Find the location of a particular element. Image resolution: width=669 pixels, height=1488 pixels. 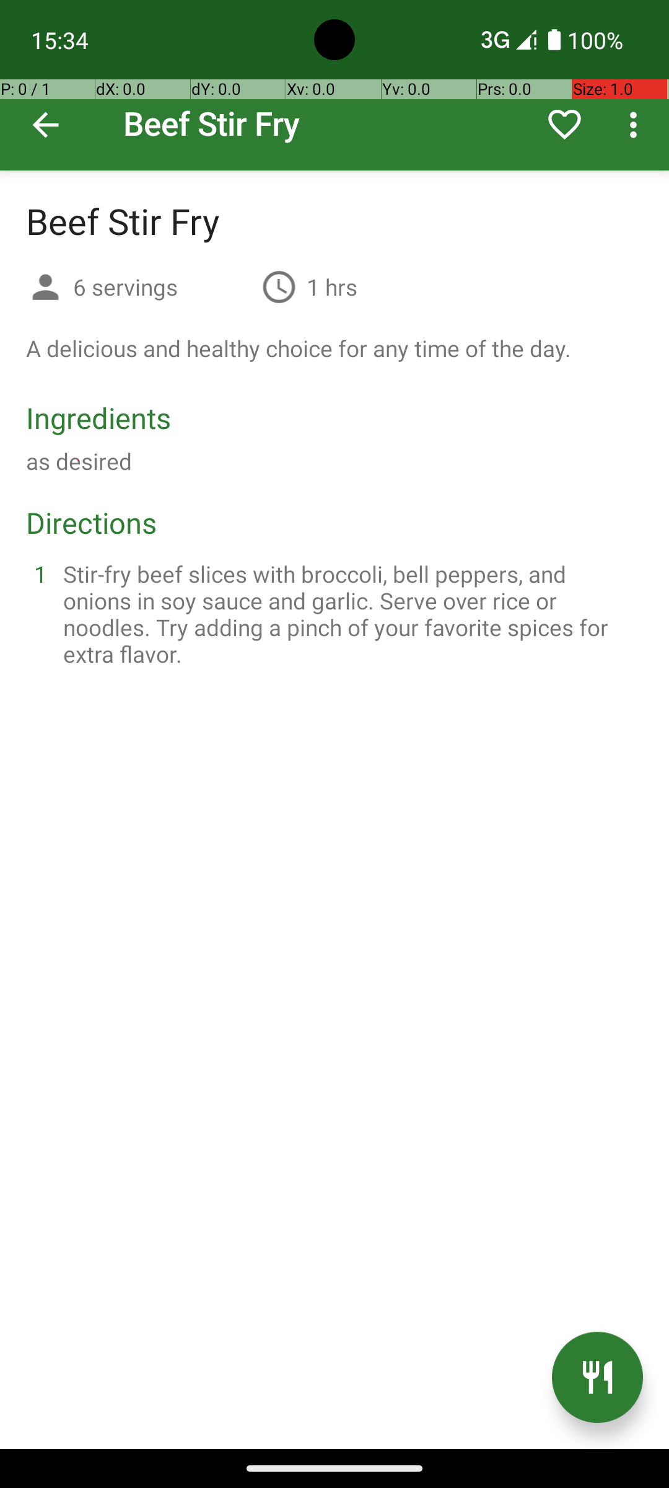

Servings is located at coordinates (46, 289).